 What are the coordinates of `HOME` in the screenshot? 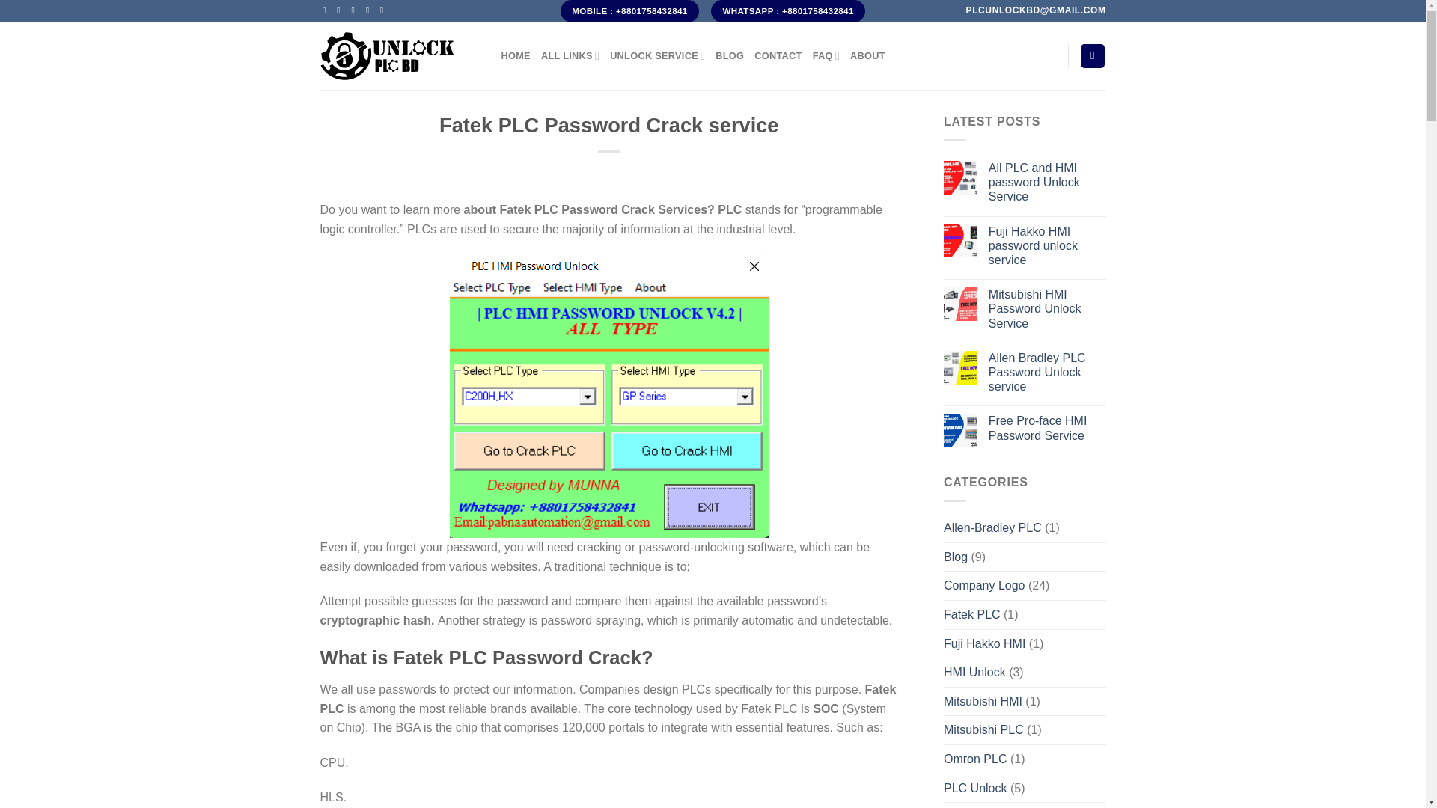 It's located at (516, 56).